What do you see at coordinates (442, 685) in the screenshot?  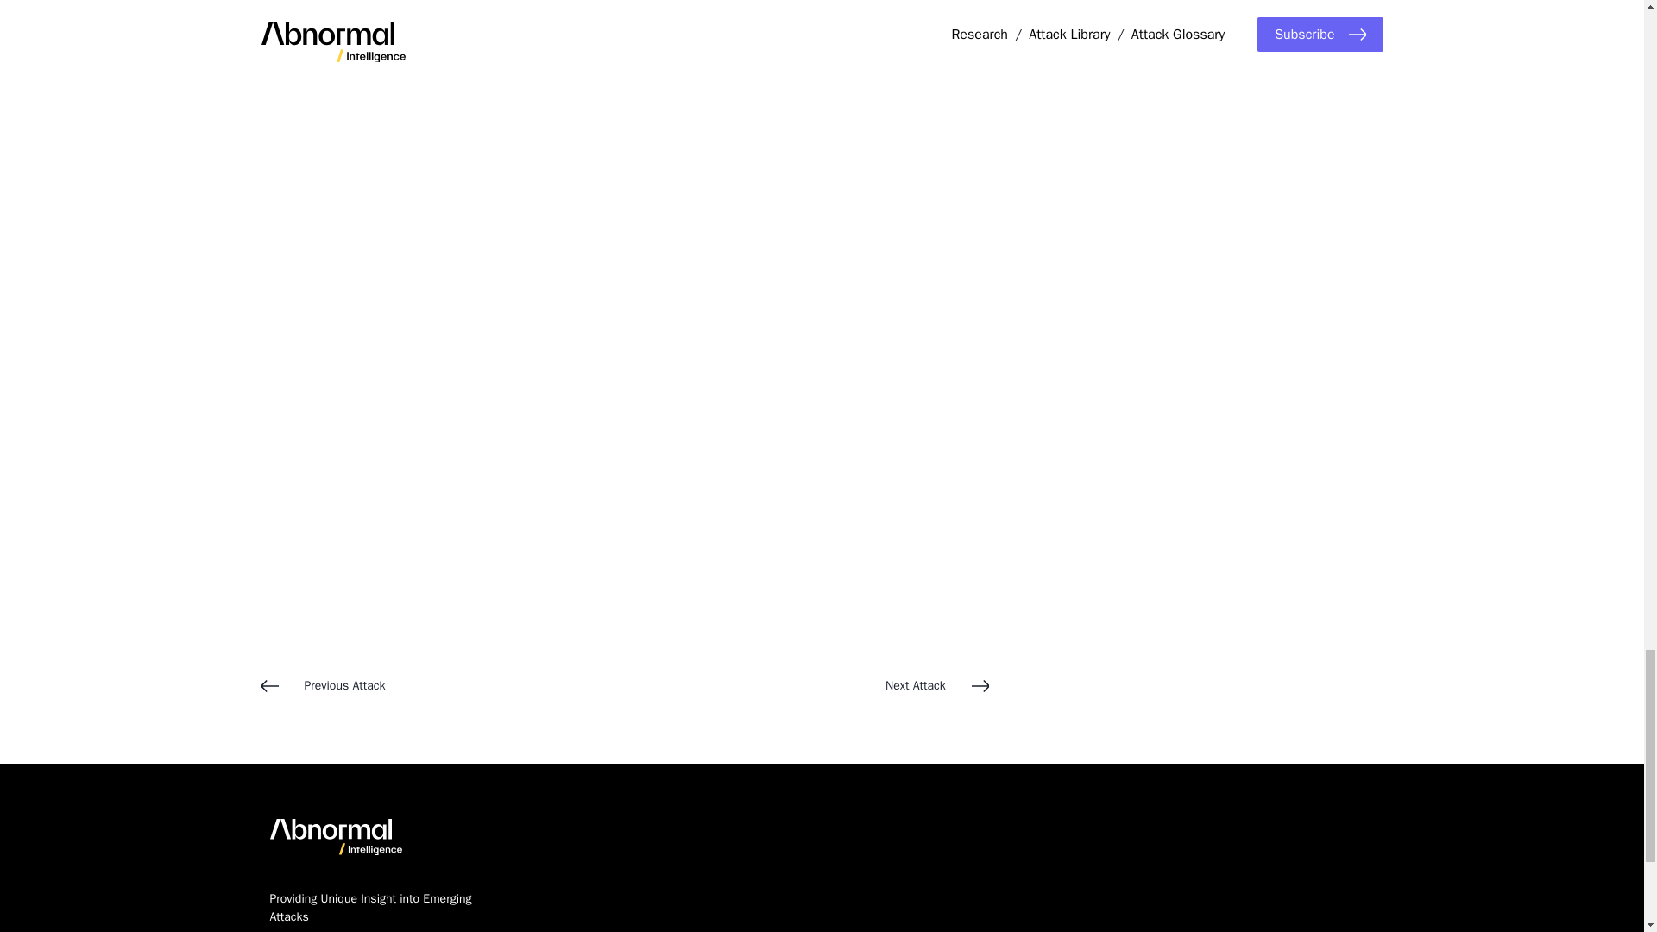 I see `Previous Attack` at bounding box center [442, 685].